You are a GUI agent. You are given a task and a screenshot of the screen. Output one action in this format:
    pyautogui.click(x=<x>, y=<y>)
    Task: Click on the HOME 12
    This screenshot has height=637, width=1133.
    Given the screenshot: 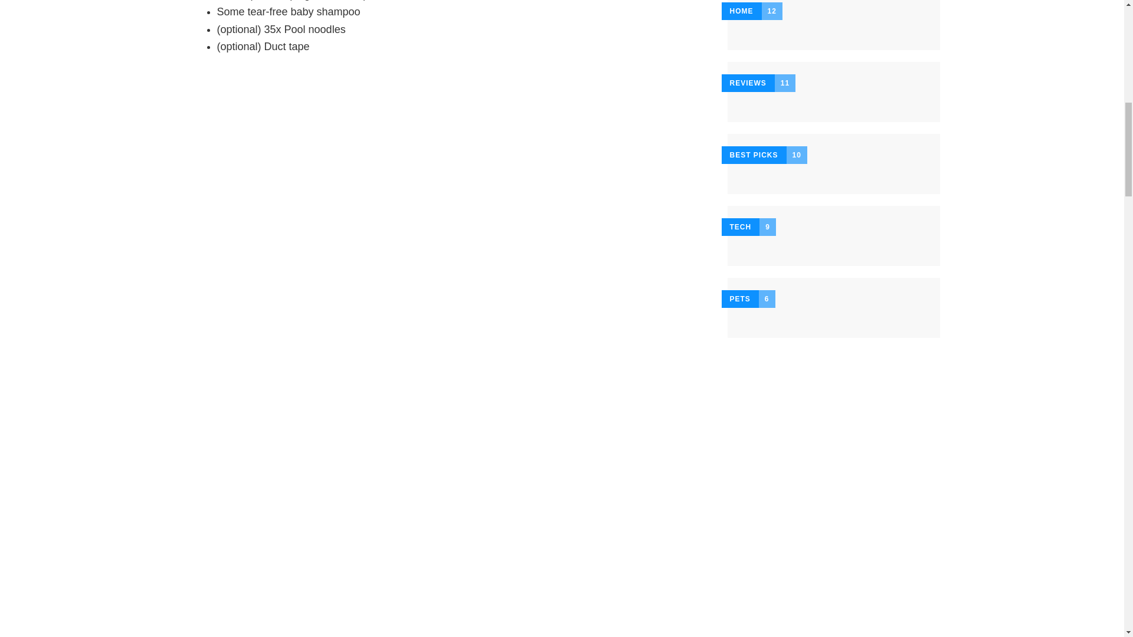 What is the action you would take?
    pyautogui.click(x=833, y=25)
    